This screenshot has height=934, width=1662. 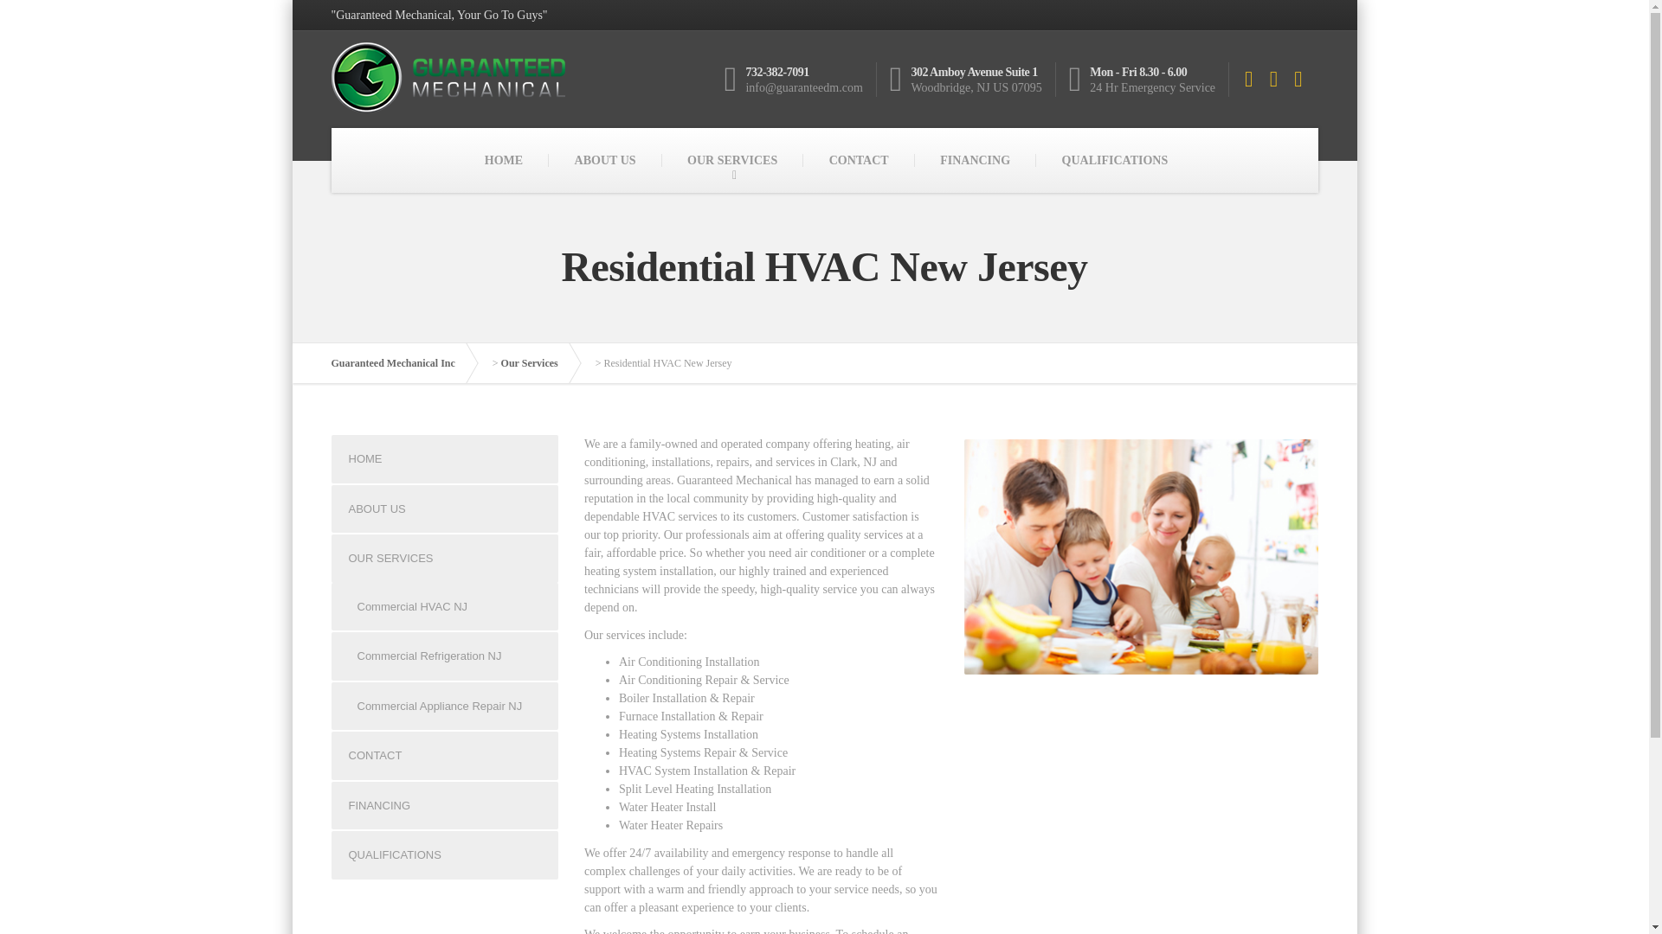 What do you see at coordinates (538, 363) in the screenshot?
I see `Go to Our Services.` at bounding box center [538, 363].